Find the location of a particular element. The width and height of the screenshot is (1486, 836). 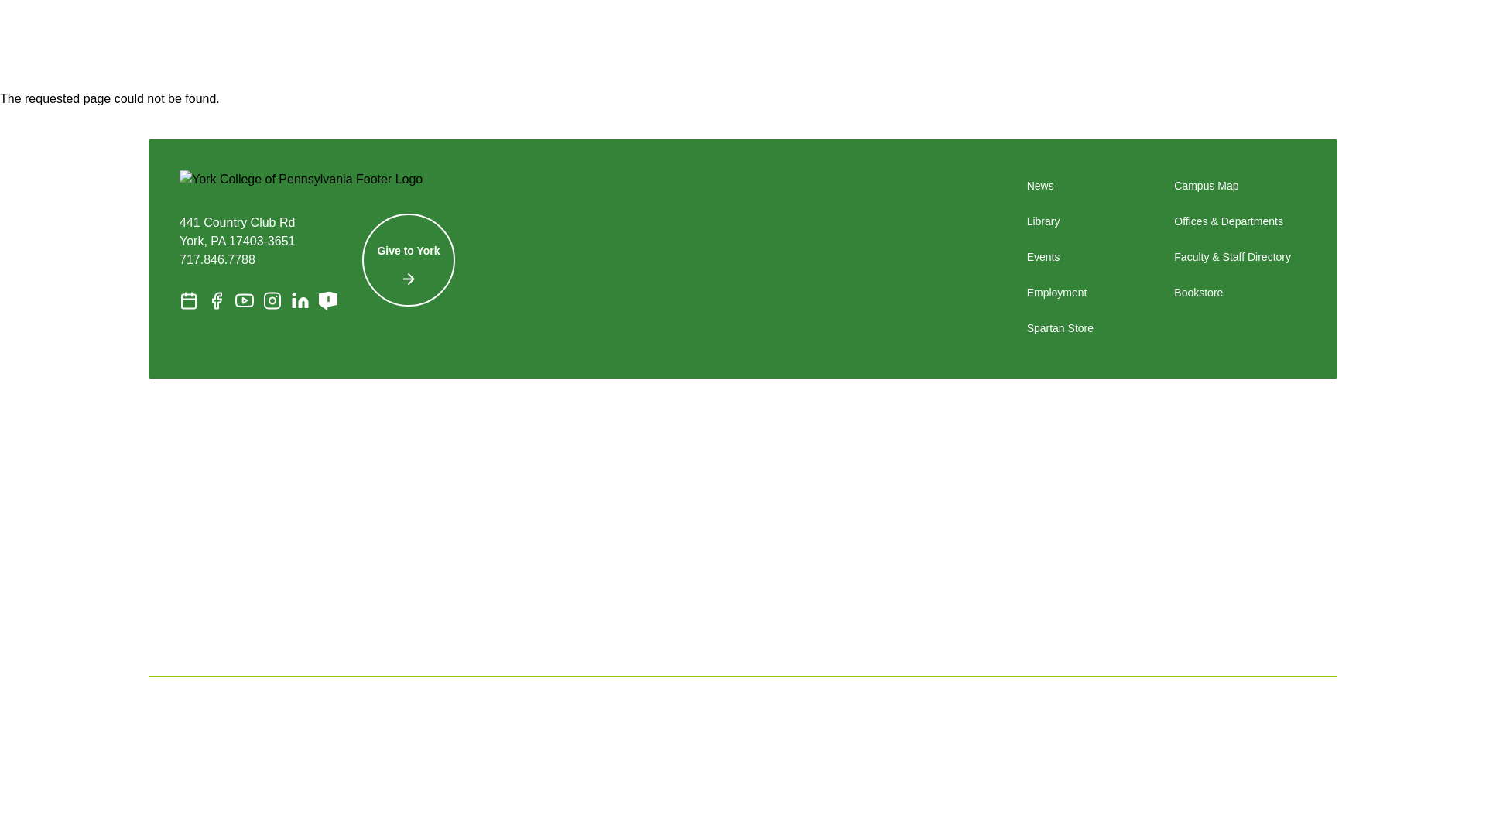

View Our Events is located at coordinates (189, 300).